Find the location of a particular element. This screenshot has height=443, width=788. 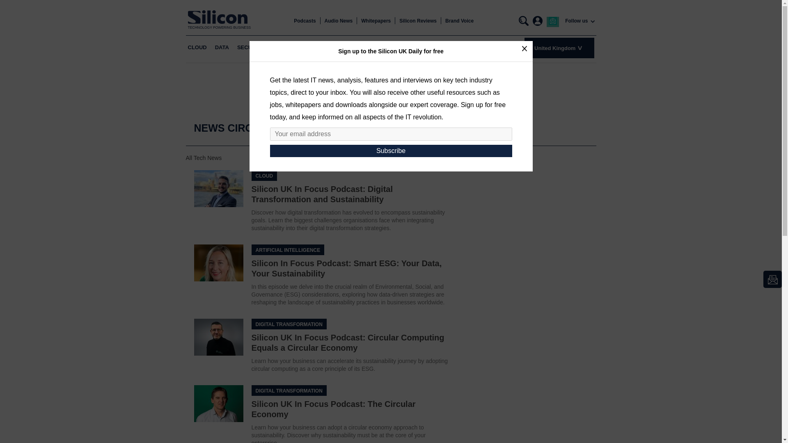

Silicon UK In Focus Podcast: The Circular Economy is located at coordinates (218, 404).